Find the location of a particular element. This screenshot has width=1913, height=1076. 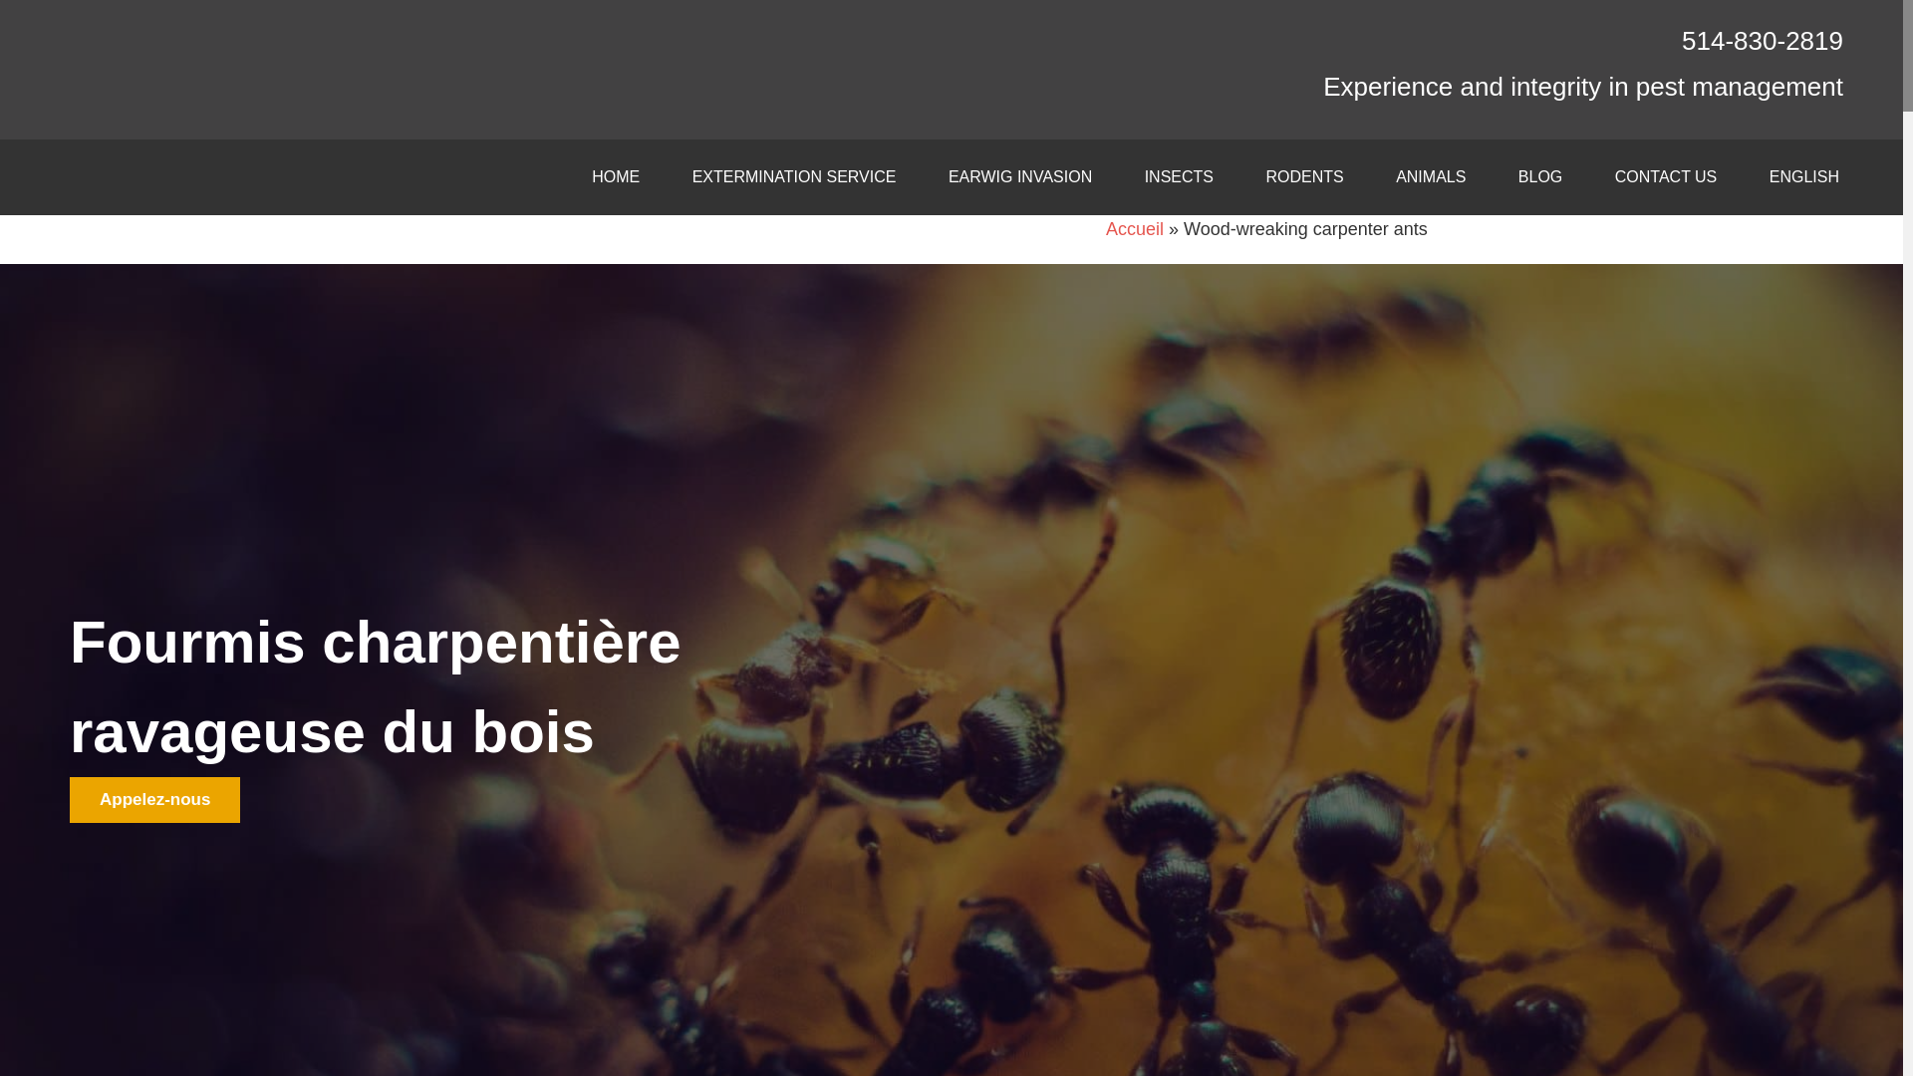

EARWIG INVASION is located at coordinates (1019, 177).